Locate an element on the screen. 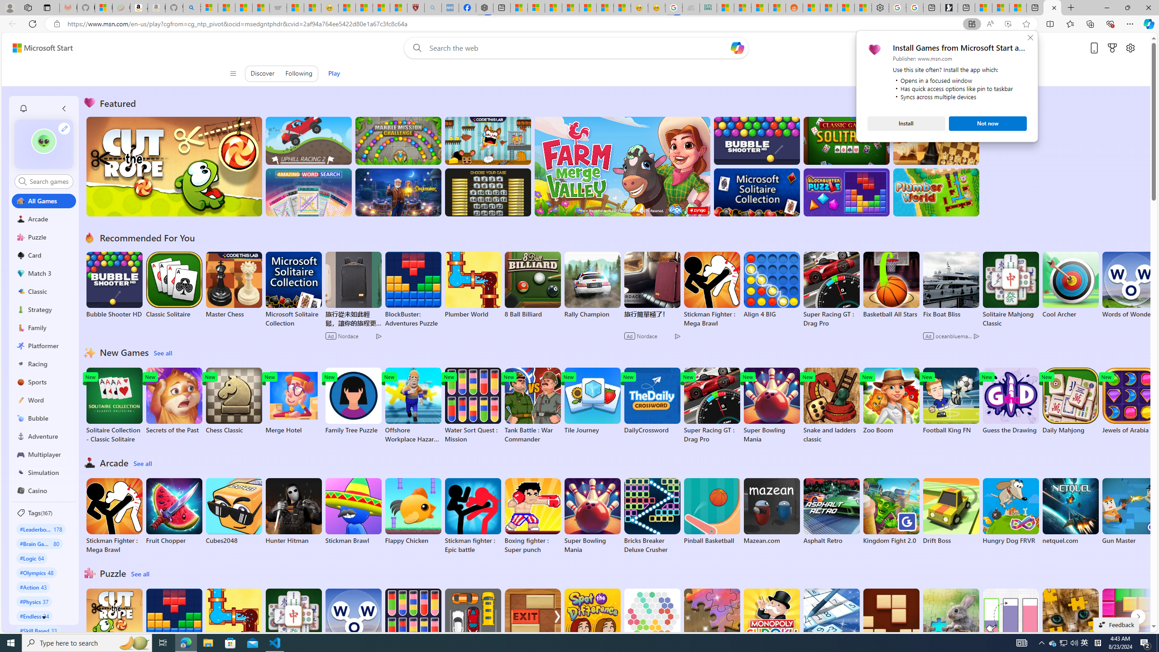 The height and width of the screenshot is (652, 1159). Mazean.com is located at coordinates (771, 511).